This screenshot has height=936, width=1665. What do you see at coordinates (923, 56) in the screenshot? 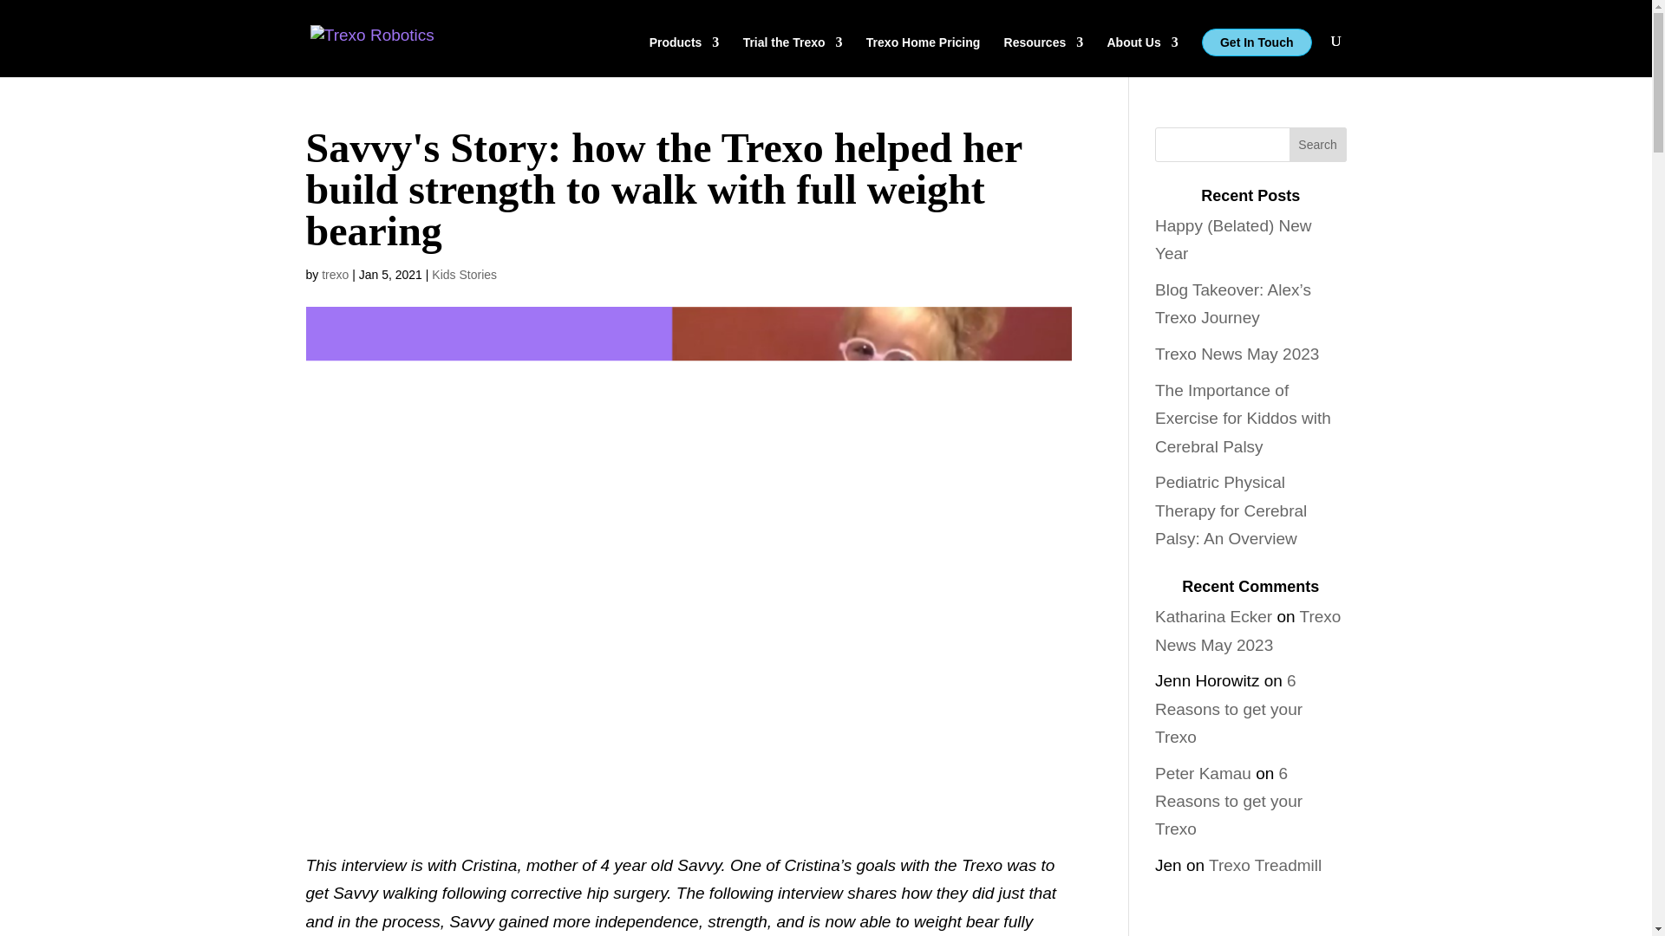
I see `Trexo Home Pricing` at bounding box center [923, 56].